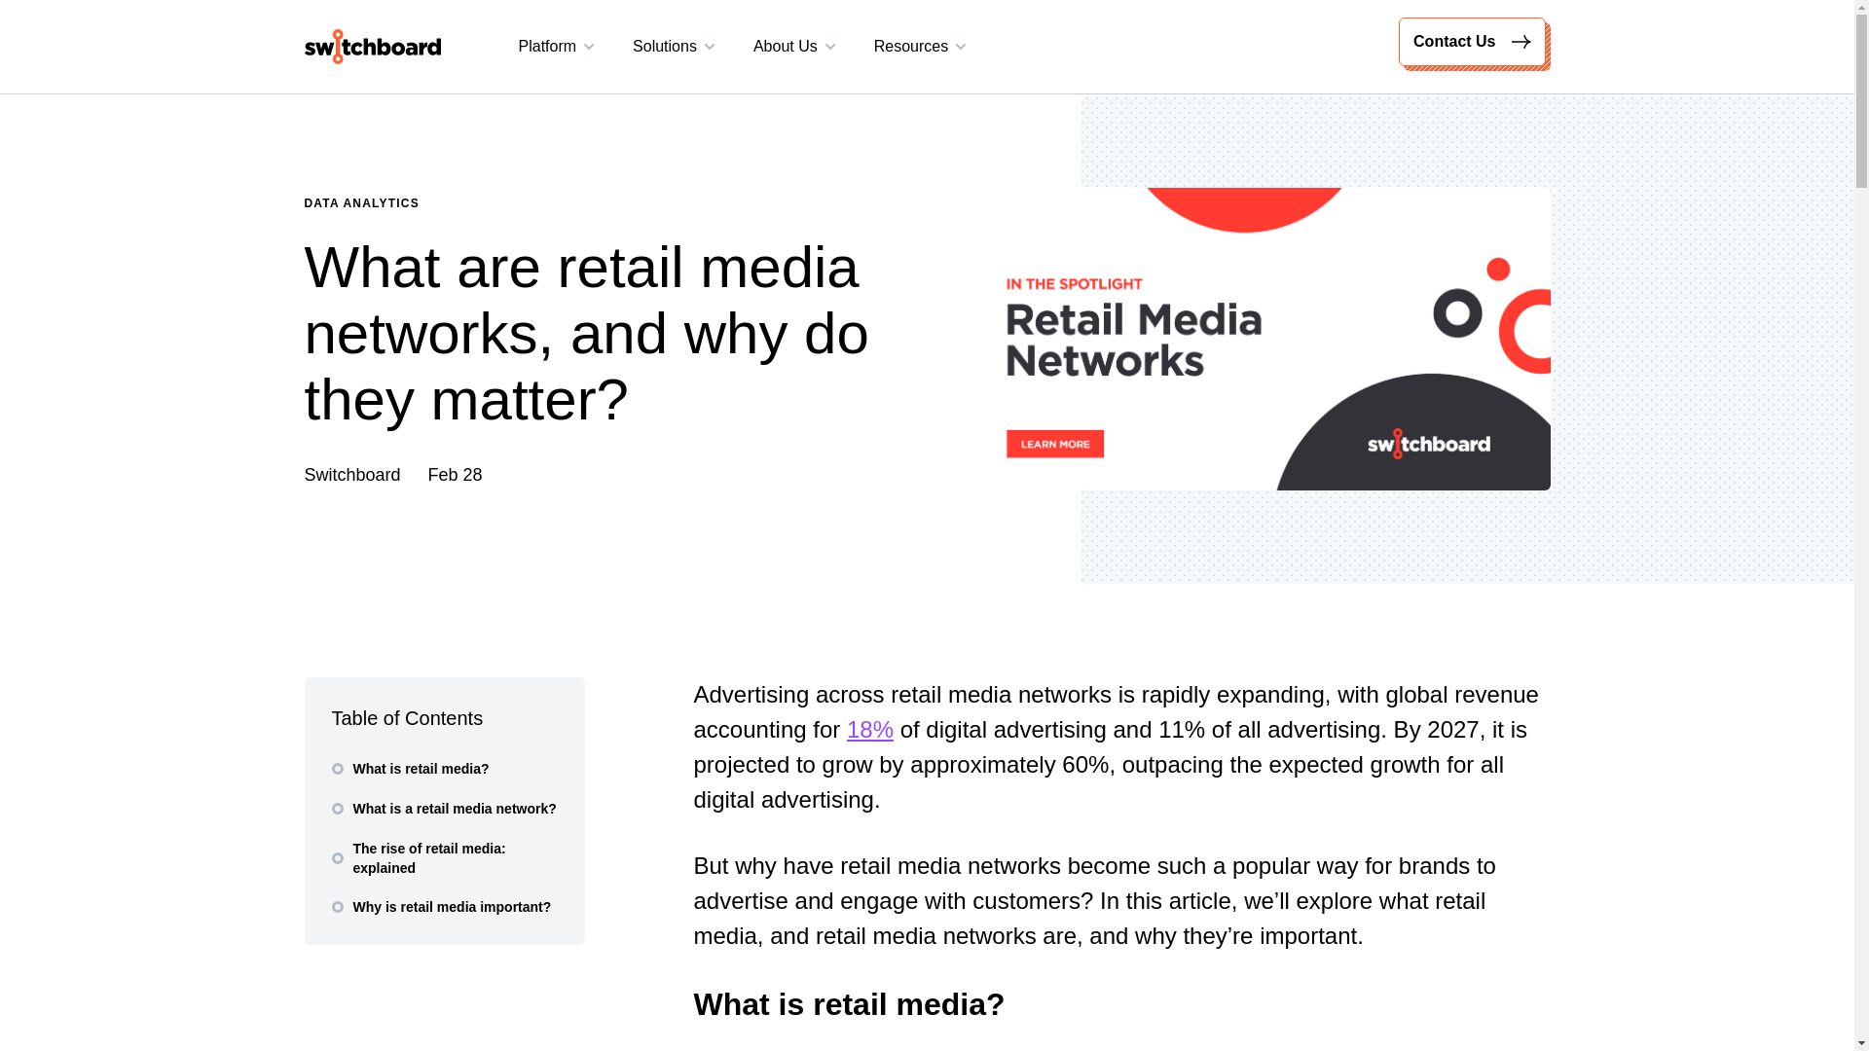  What do you see at coordinates (442, 808) in the screenshot?
I see `What is a retail media network?` at bounding box center [442, 808].